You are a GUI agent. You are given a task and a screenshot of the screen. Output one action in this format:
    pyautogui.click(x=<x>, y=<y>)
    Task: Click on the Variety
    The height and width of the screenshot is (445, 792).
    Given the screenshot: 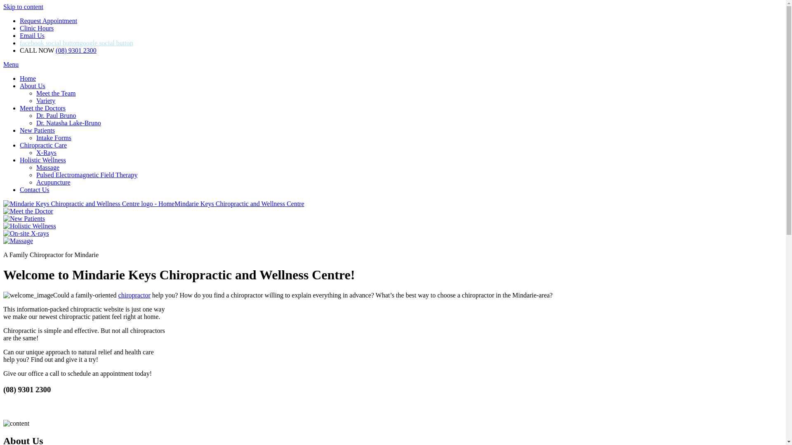 What is the action you would take?
    pyautogui.click(x=46, y=101)
    